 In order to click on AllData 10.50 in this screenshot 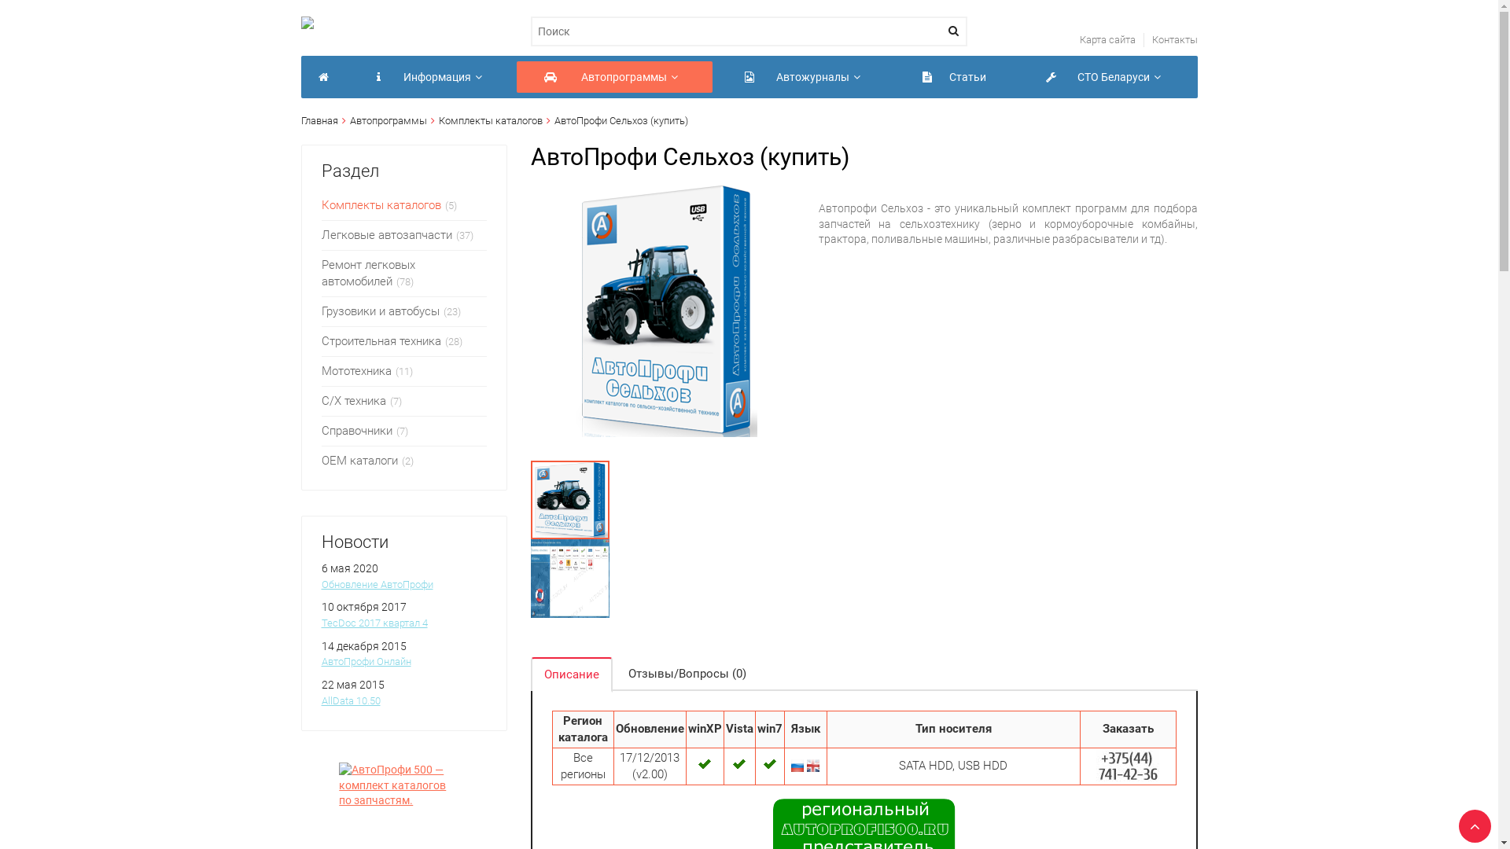, I will do `click(351, 701)`.